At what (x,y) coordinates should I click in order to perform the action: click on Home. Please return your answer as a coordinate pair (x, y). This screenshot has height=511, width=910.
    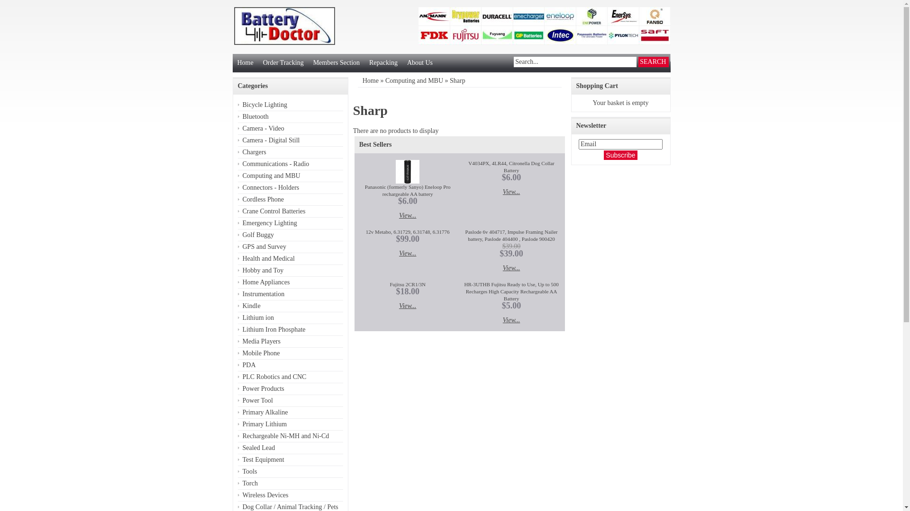
    Looking at the image, I should click on (371, 80).